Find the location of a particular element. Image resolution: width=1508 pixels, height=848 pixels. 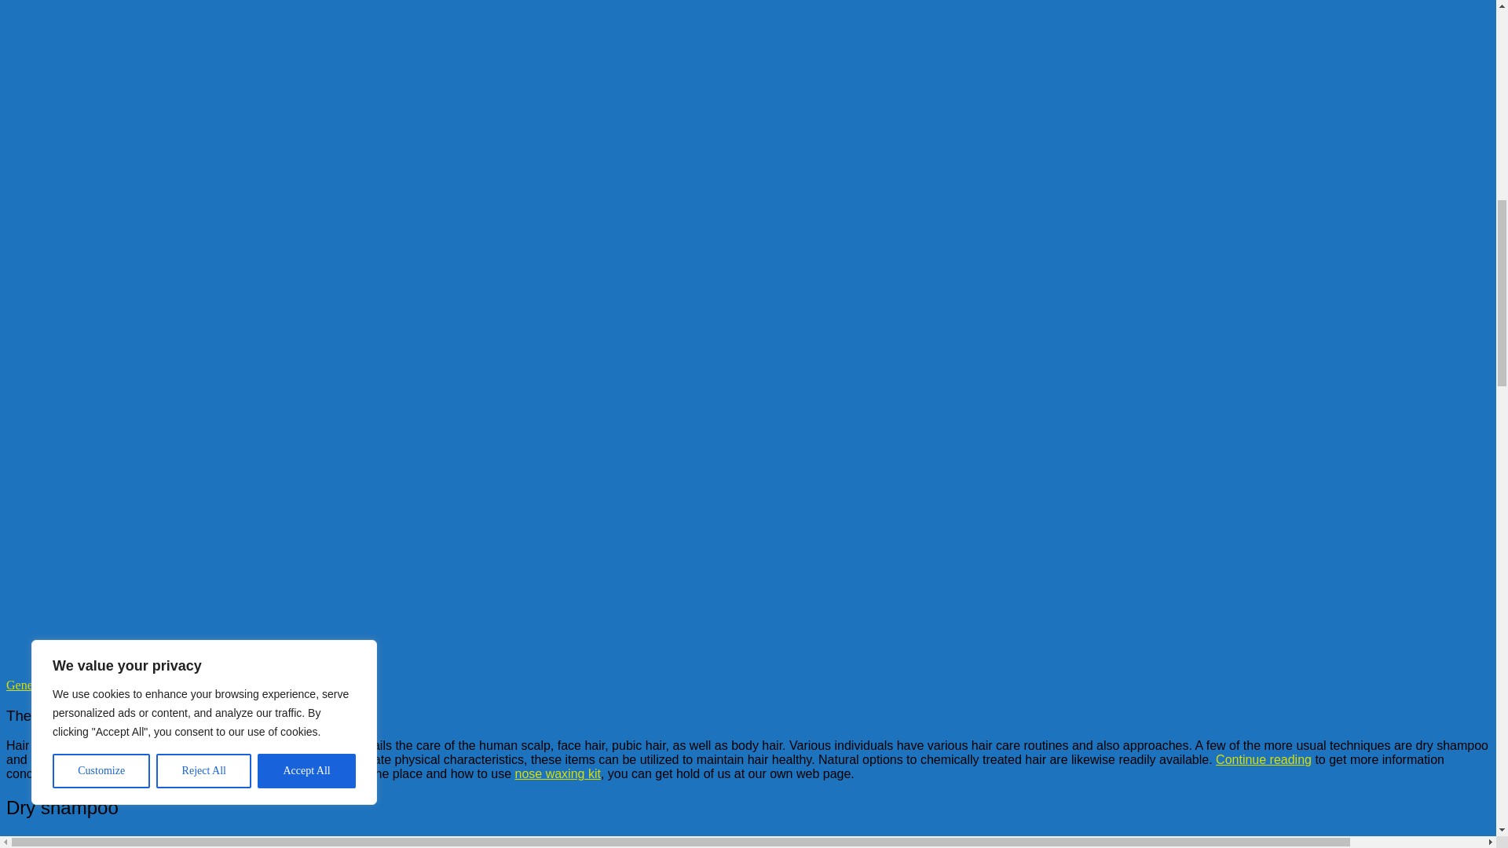

General is located at coordinates (26, 685).